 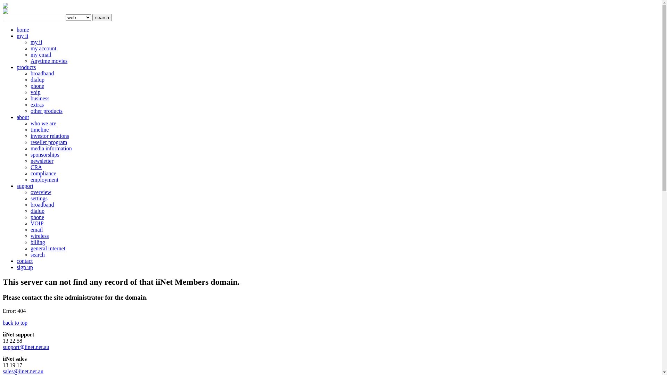 I want to click on billing, so click(x=38, y=242).